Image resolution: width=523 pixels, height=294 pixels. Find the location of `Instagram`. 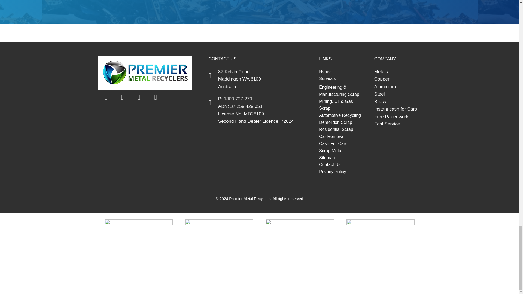

Instagram is located at coordinates (155, 97).